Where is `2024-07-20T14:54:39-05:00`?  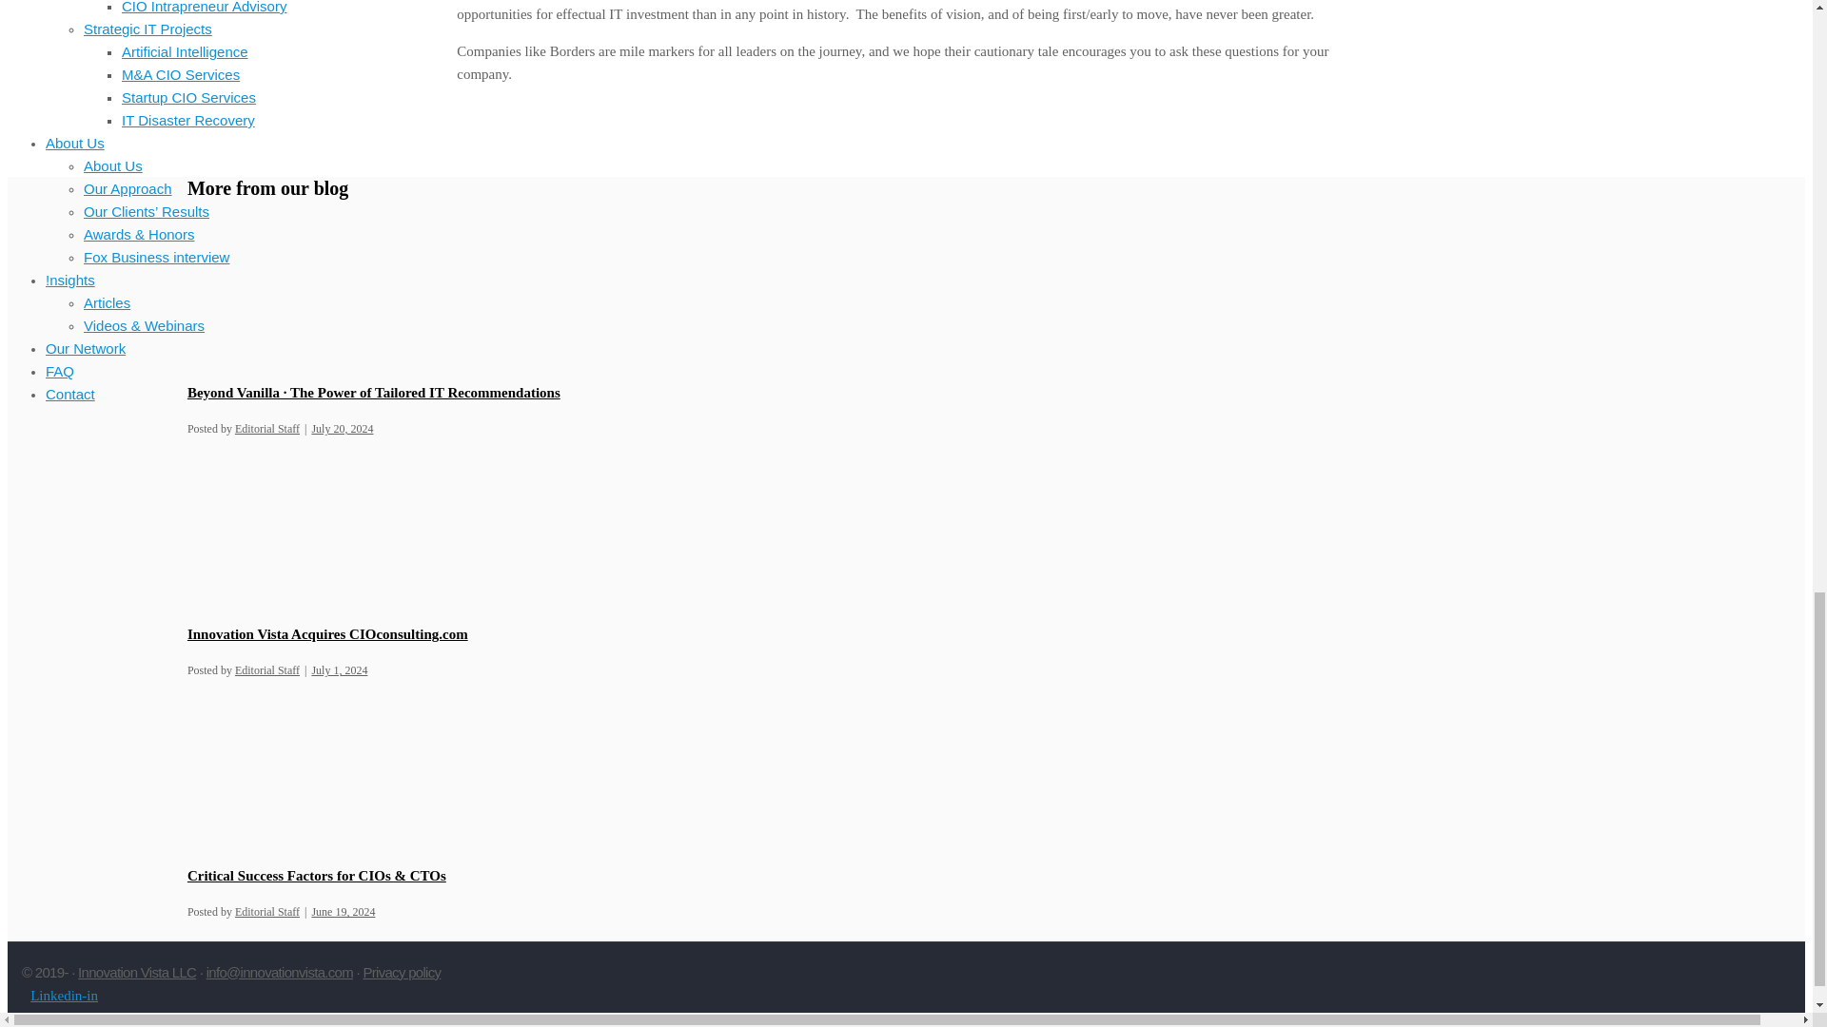 2024-07-20T14:54:39-05:00 is located at coordinates (341, 428).